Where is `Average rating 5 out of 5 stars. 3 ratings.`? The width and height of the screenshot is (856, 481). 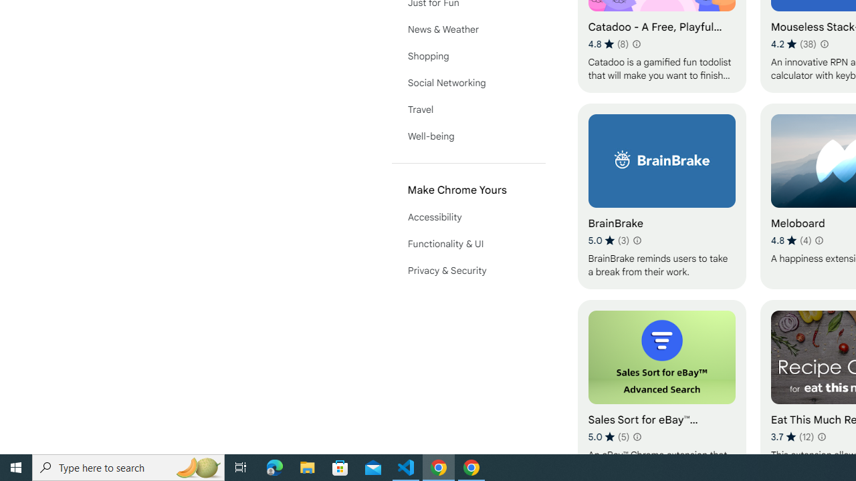 Average rating 5 out of 5 stars. 3 ratings. is located at coordinates (609, 240).